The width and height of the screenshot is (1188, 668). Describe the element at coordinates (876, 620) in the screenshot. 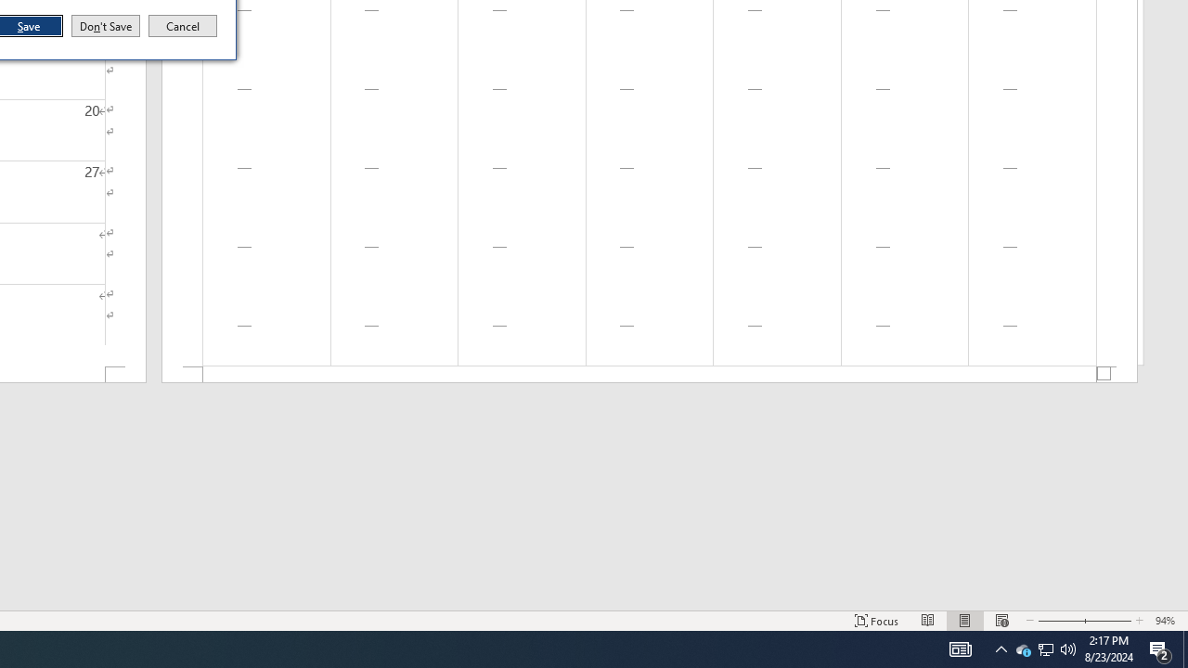

I see `Print Layout` at that location.